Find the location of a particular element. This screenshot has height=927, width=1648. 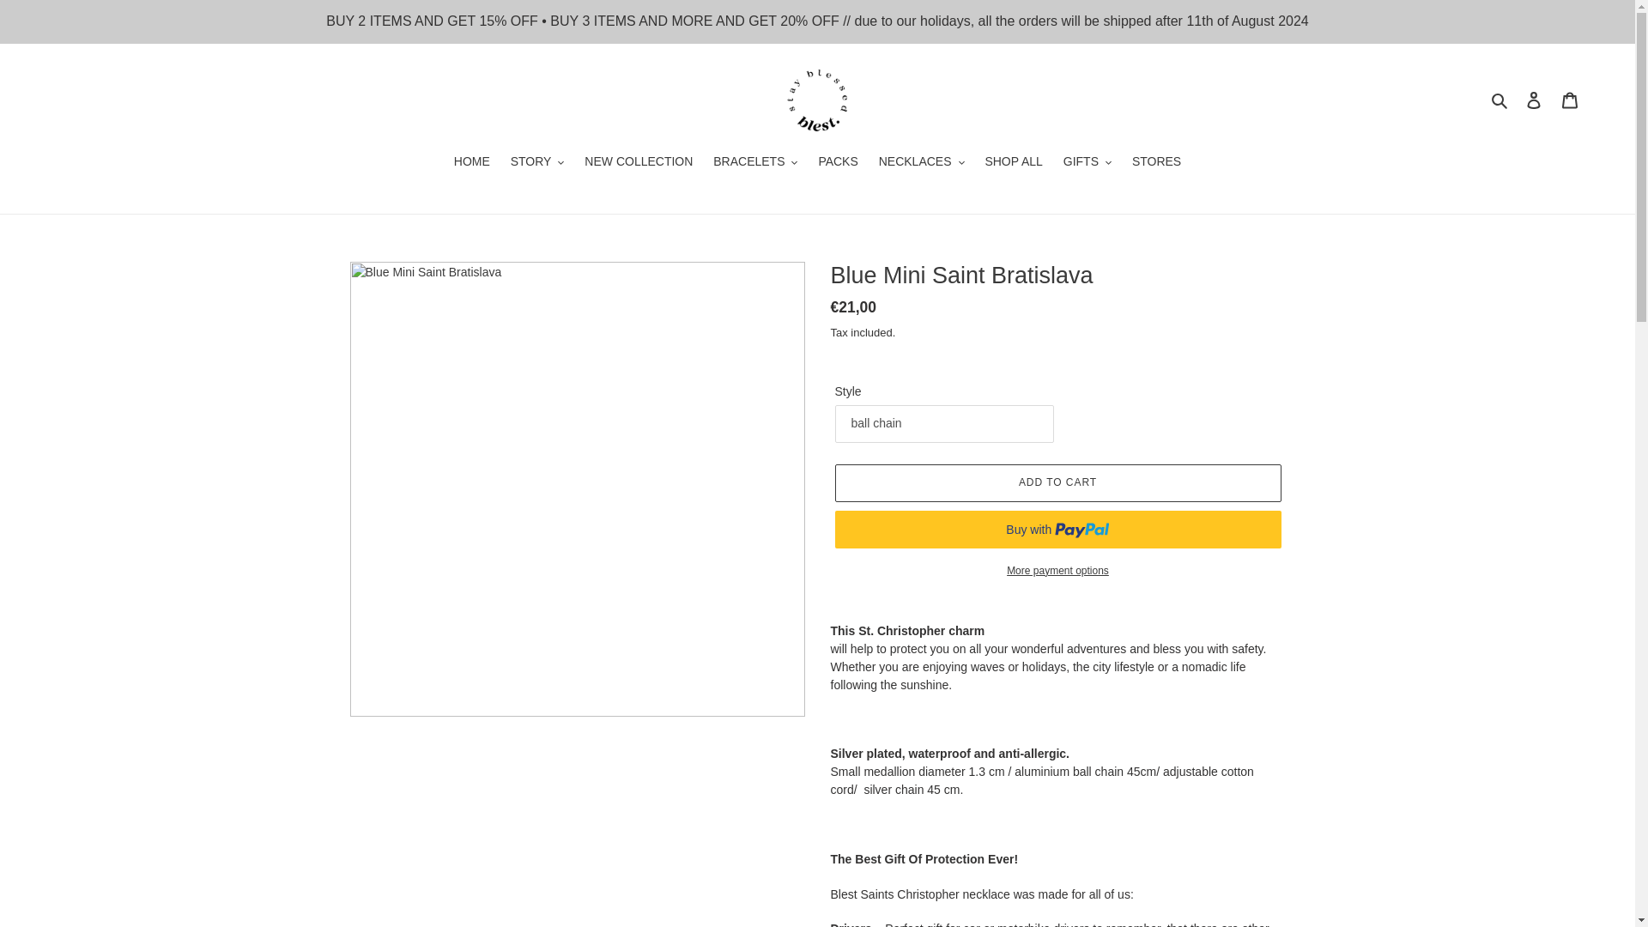

Cart is located at coordinates (1570, 100).